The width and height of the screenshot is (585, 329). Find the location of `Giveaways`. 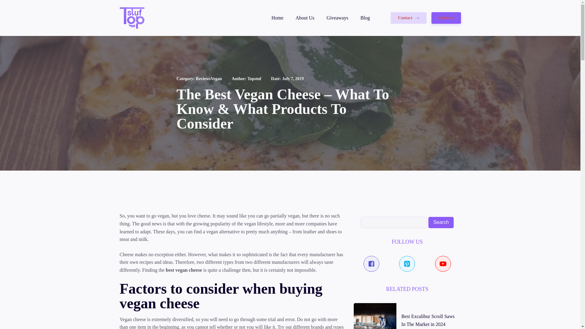

Giveaways is located at coordinates (337, 18).